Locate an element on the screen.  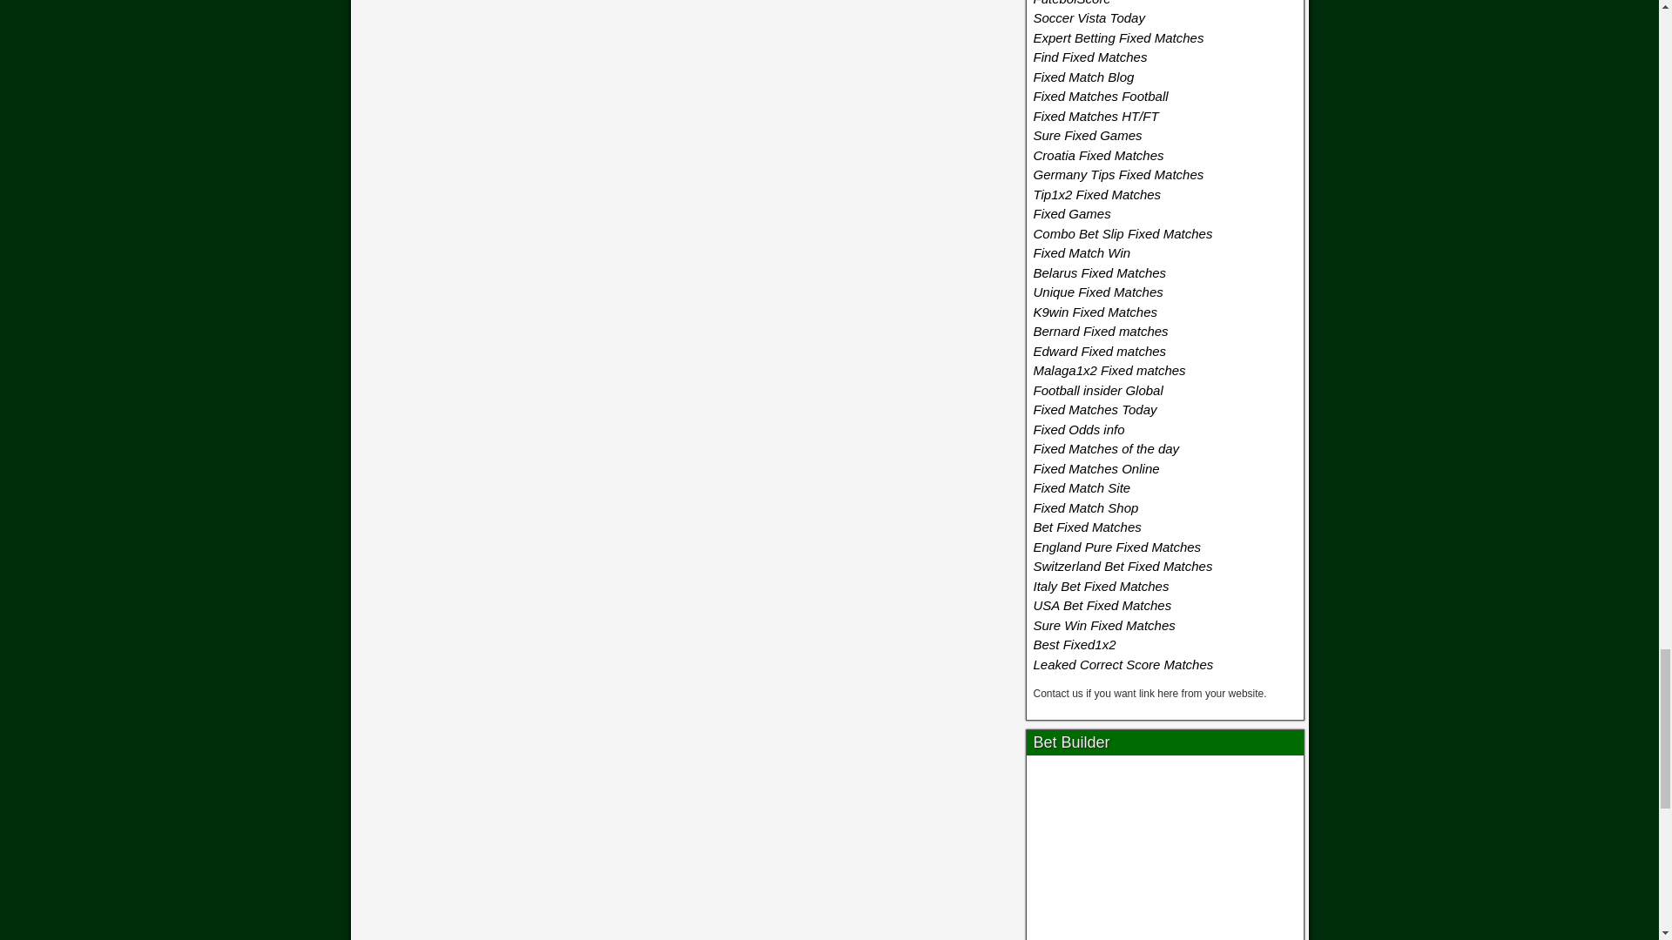
Bet Builder Bet365 Bookie is located at coordinates (1165, 851).